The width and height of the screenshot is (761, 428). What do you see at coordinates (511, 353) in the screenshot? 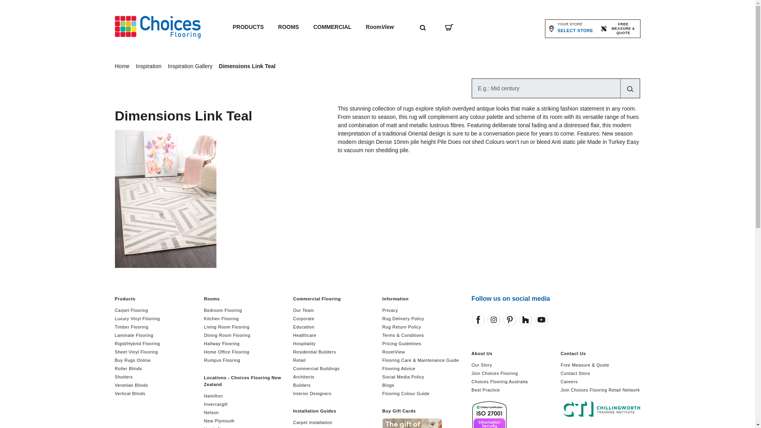
I see `Inspiration Gallery` at bounding box center [511, 353].